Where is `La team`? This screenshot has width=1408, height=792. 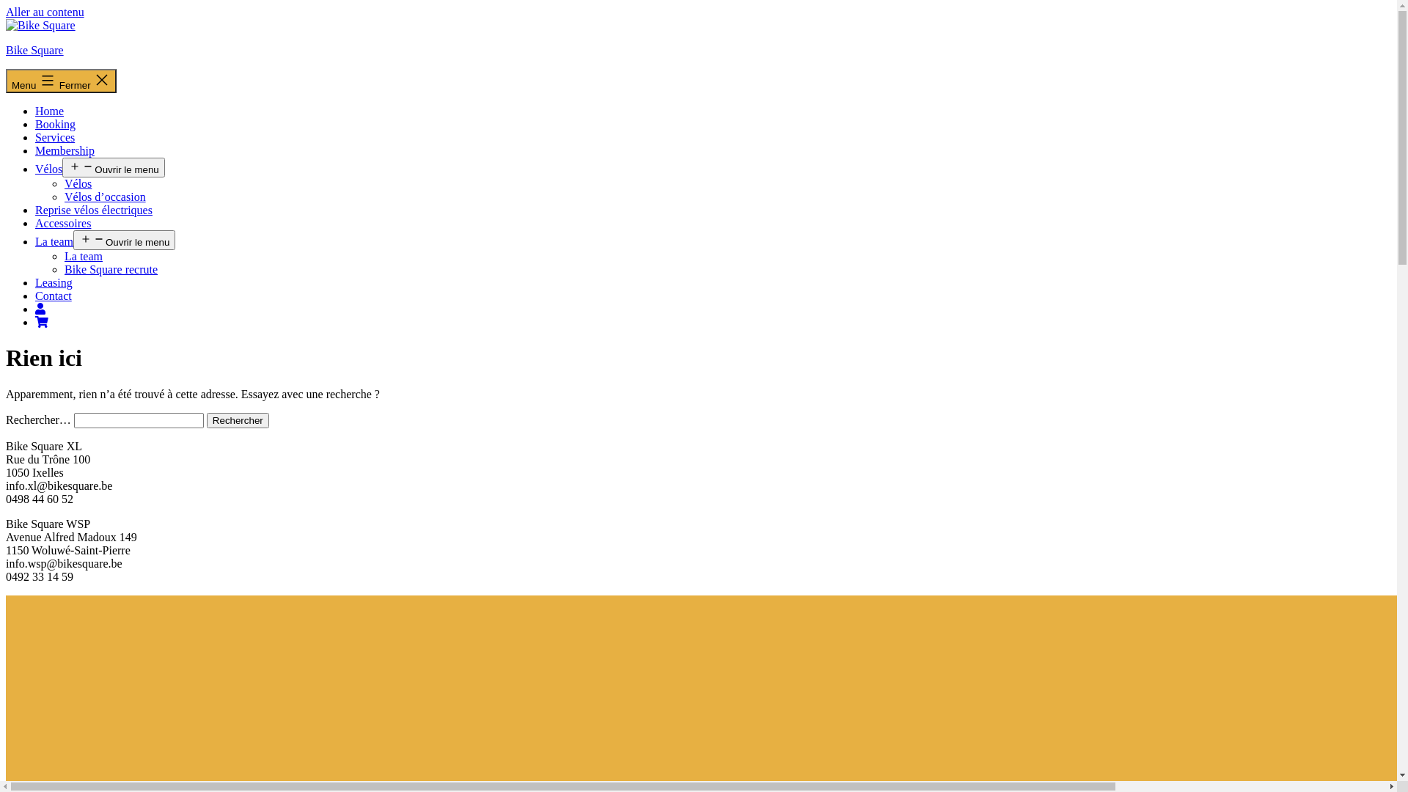 La team is located at coordinates (84, 257).